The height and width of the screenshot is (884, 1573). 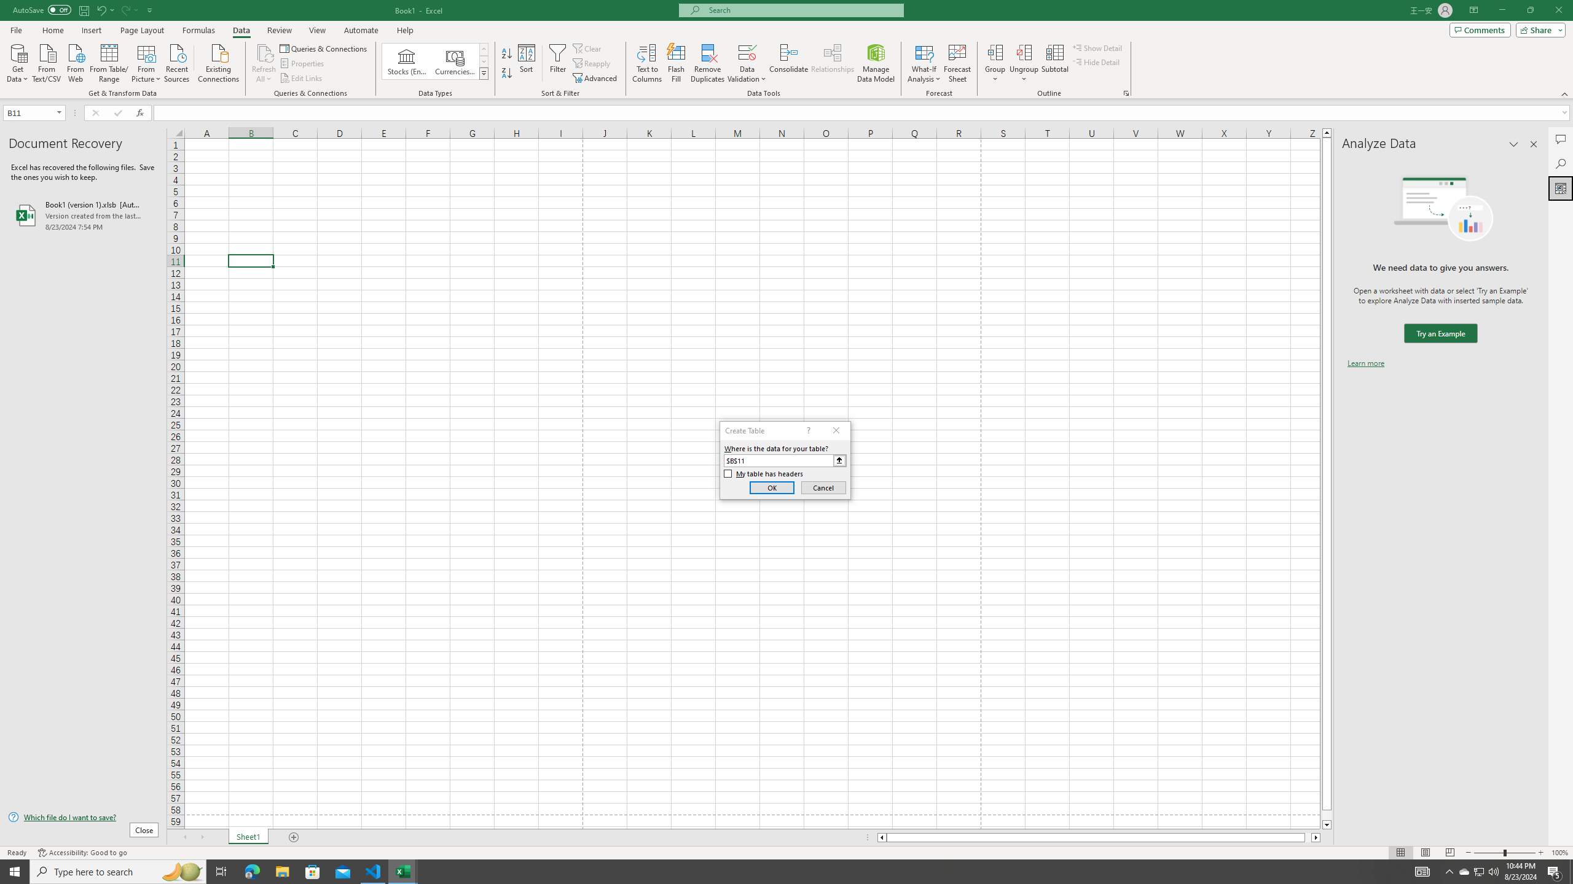 I want to click on From Picture, so click(x=147, y=62).